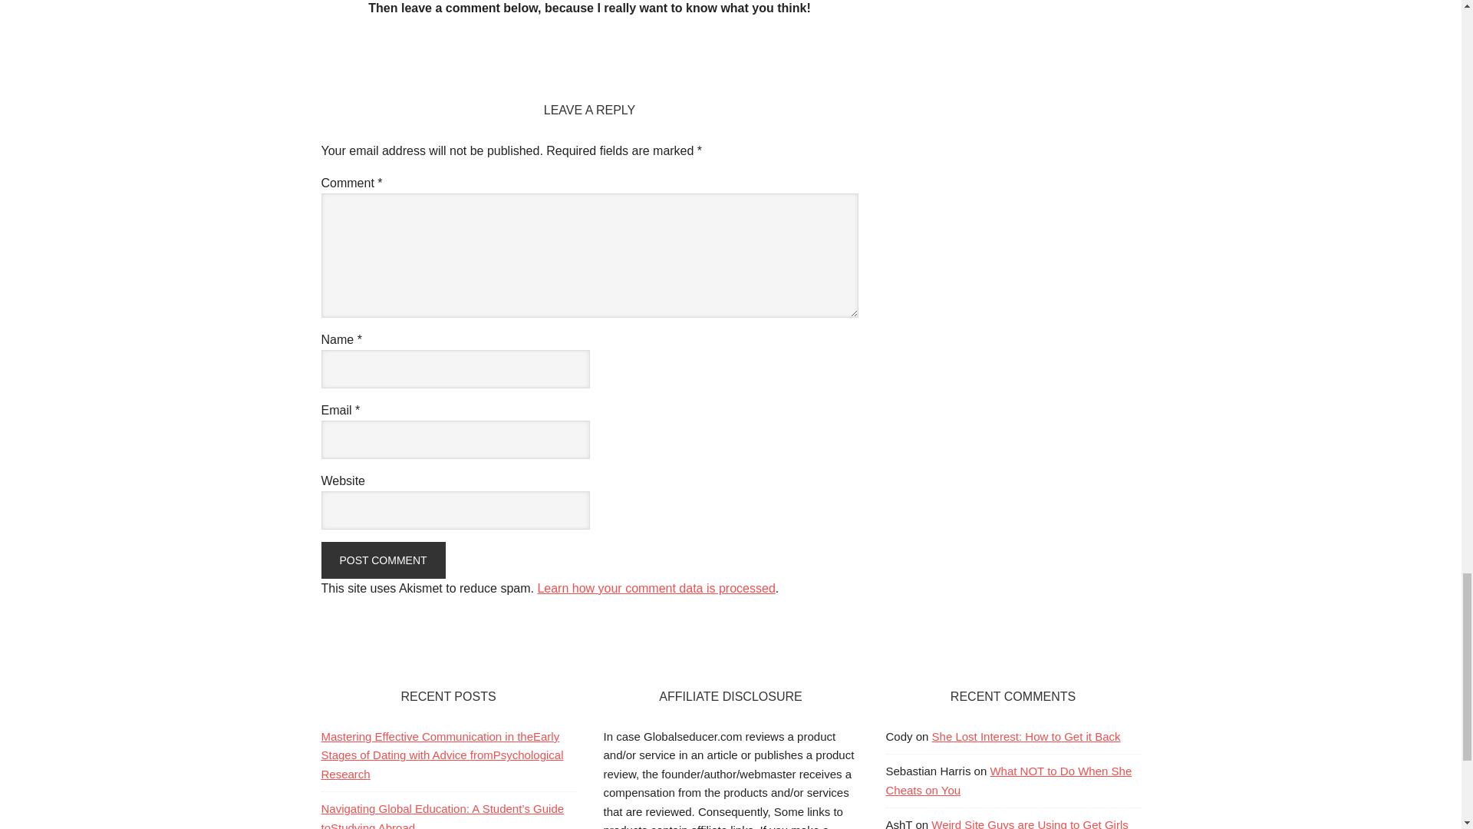  I want to click on She Lost Interest: How to Get it Back, so click(1026, 736).